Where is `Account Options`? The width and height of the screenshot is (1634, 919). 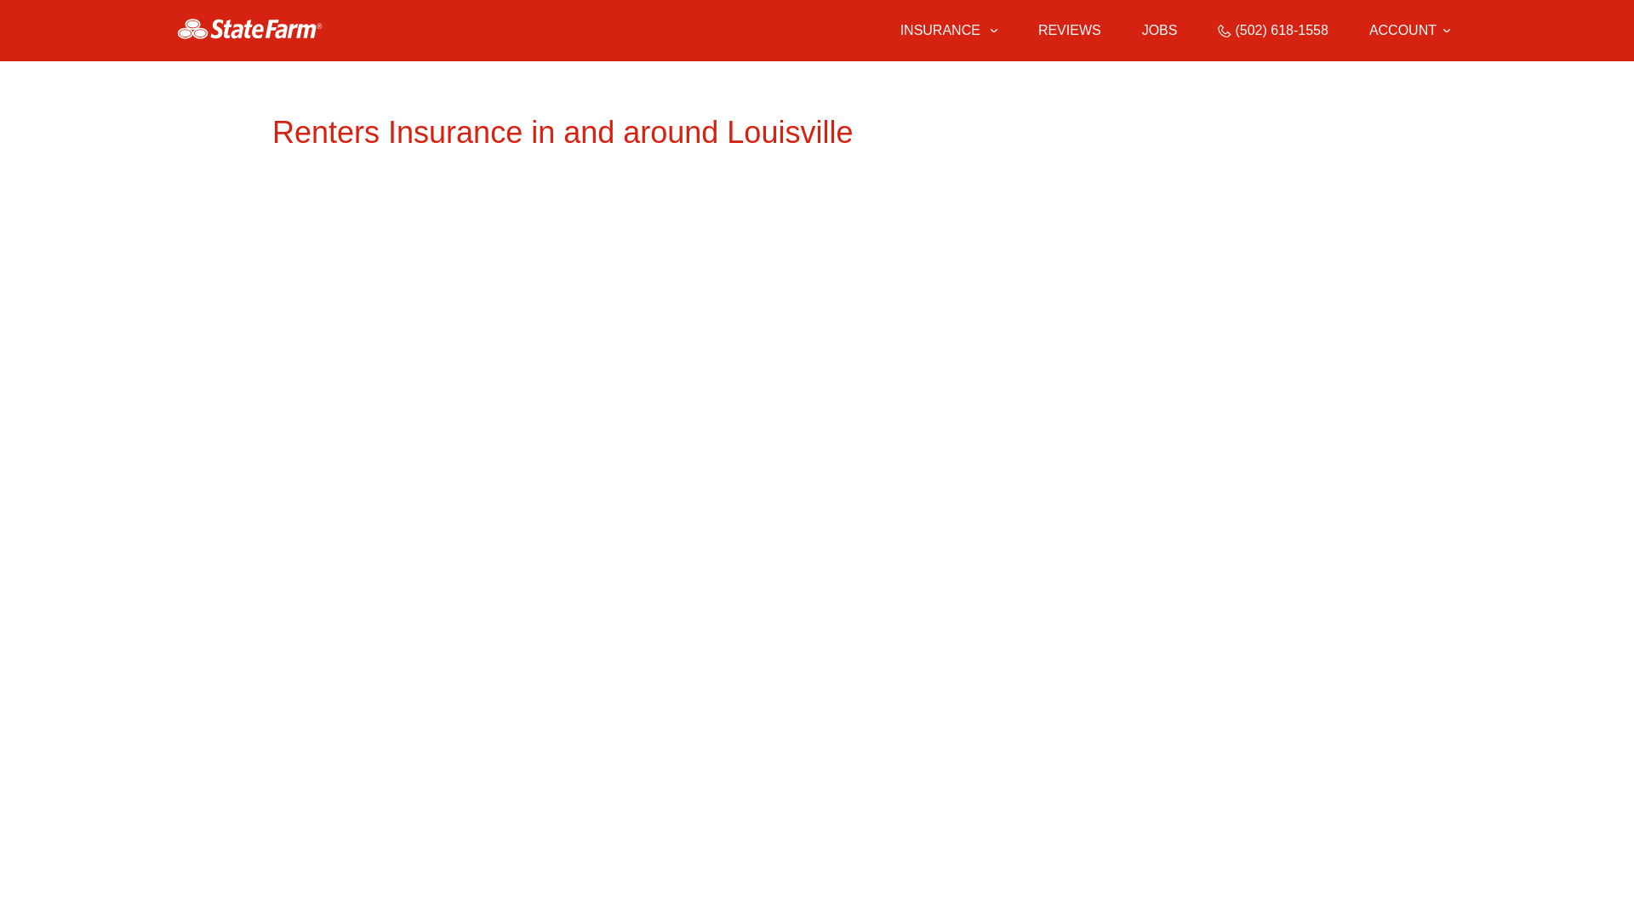 Account Options is located at coordinates (1409, 31).